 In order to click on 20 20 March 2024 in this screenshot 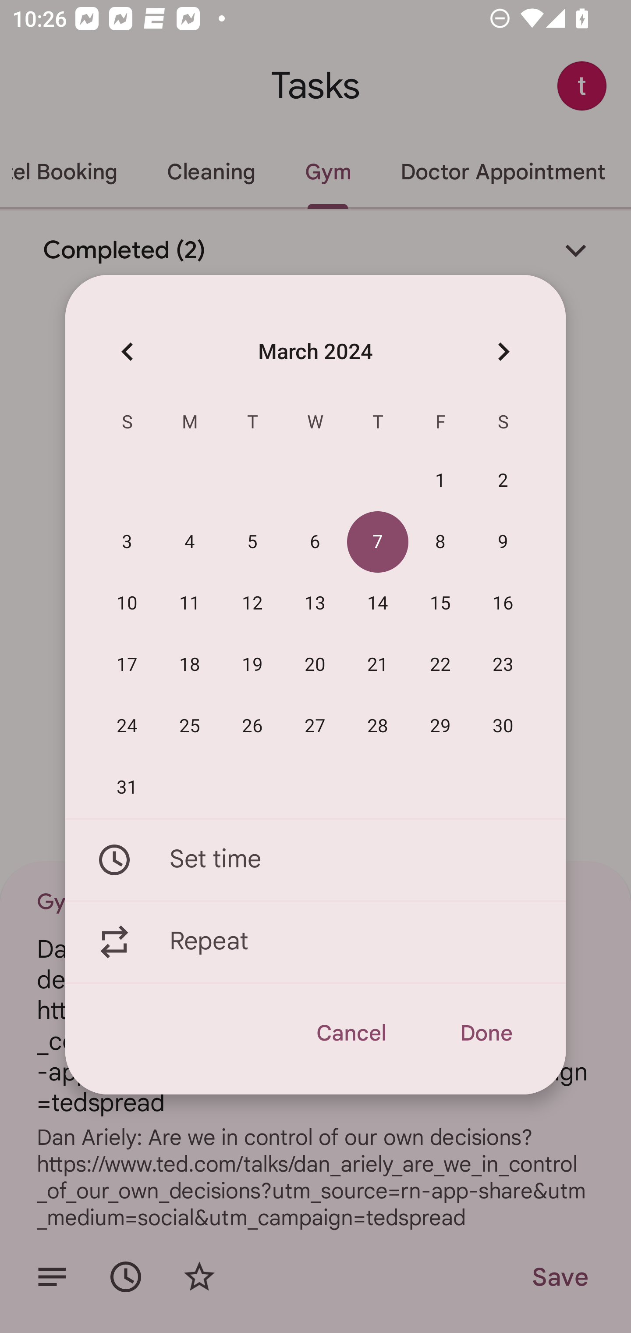, I will do `click(315, 665)`.